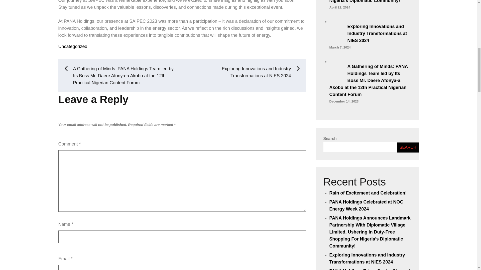  Describe the element at coordinates (73, 46) in the screenshot. I see `Uncategorized` at that location.